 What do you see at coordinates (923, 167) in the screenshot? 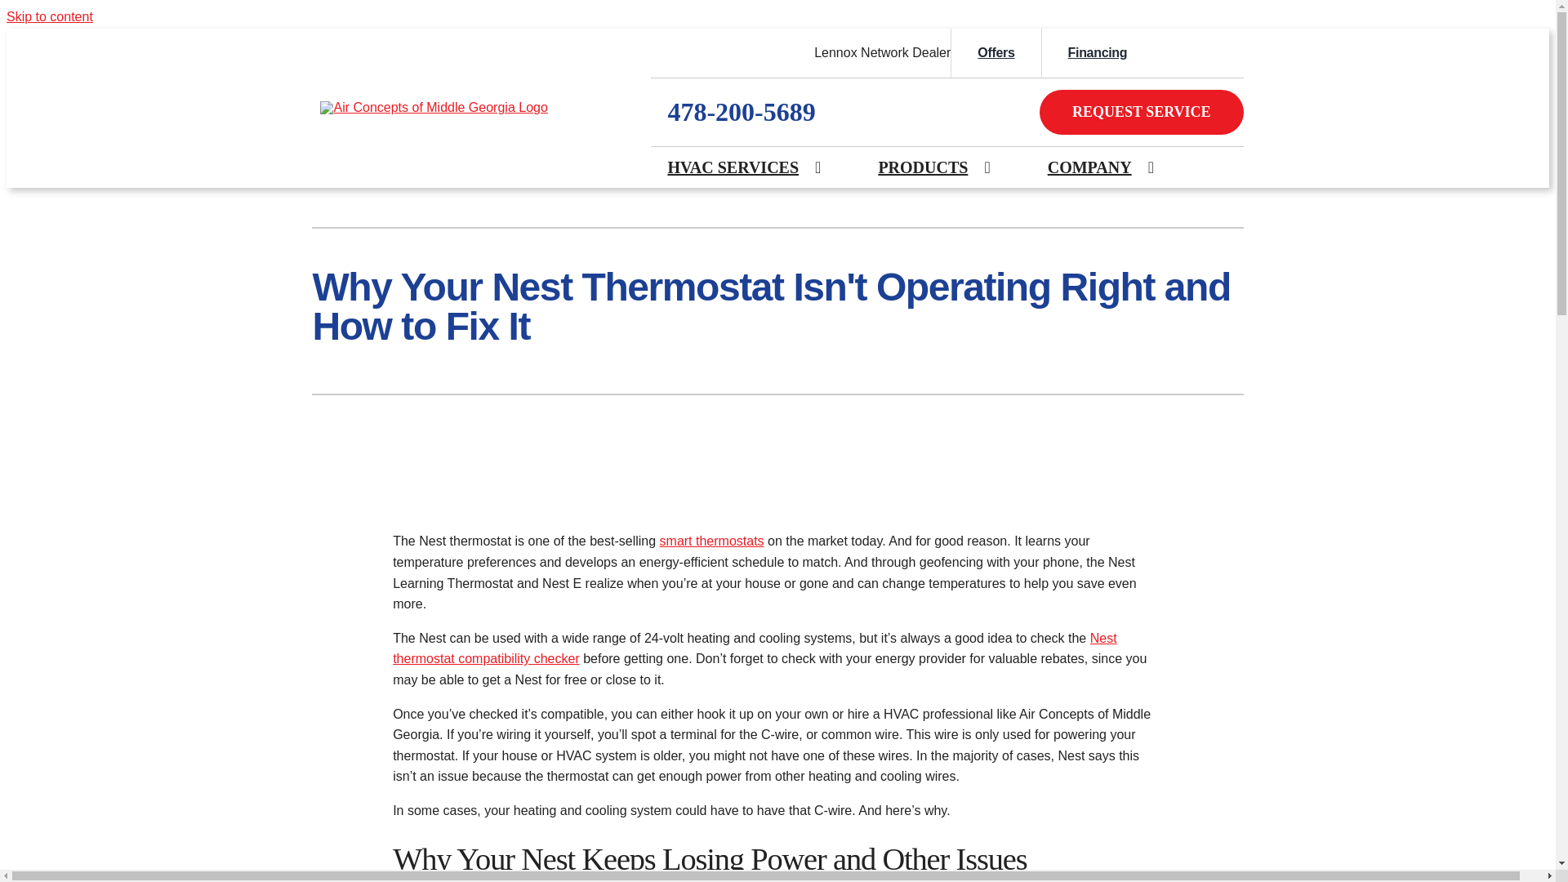
I see `PRODUCTS` at bounding box center [923, 167].